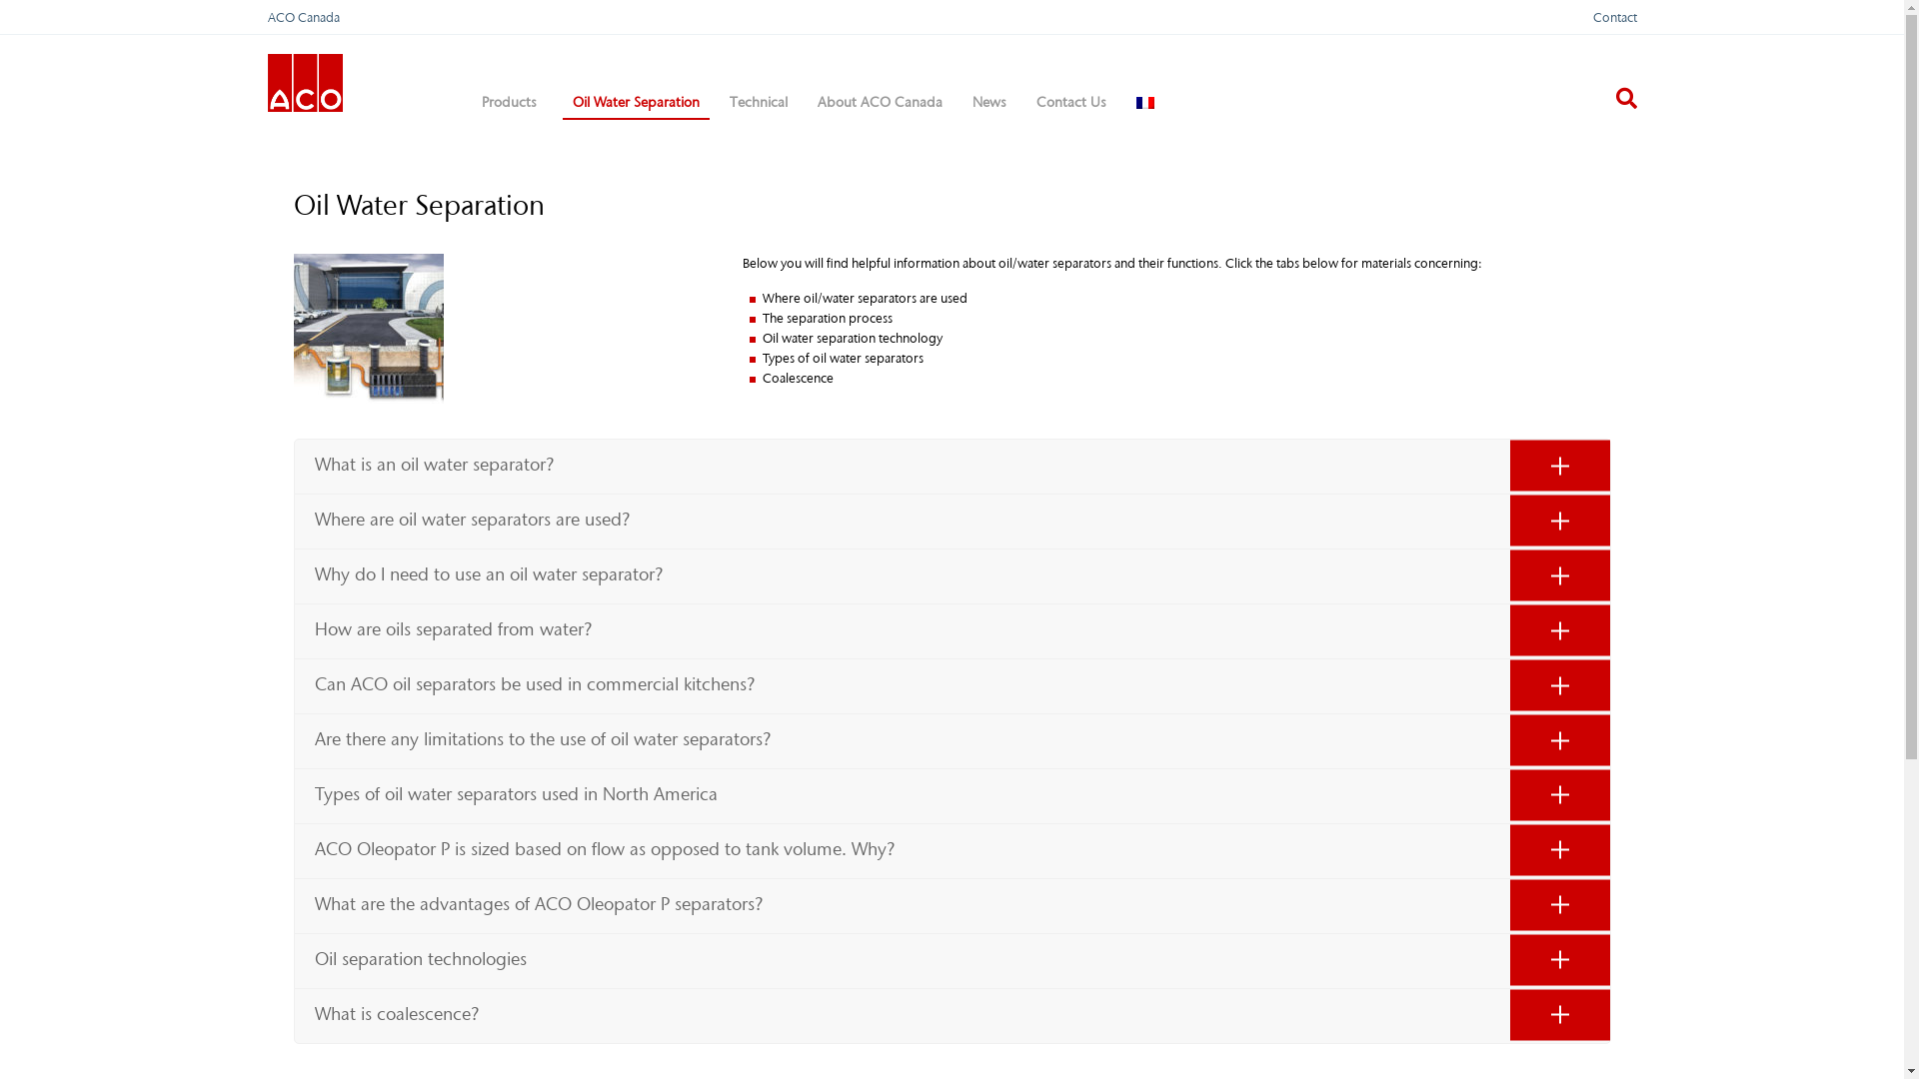 The image size is (1919, 1079). What do you see at coordinates (952, 466) in the screenshot?
I see `What is an oil water separator?` at bounding box center [952, 466].